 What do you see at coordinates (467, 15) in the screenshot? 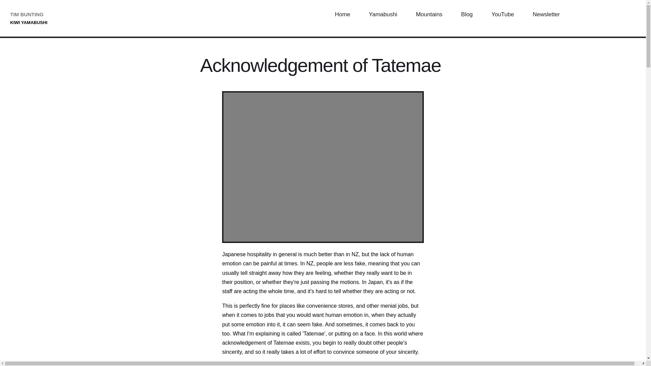
I see `Blog` at bounding box center [467, 15].